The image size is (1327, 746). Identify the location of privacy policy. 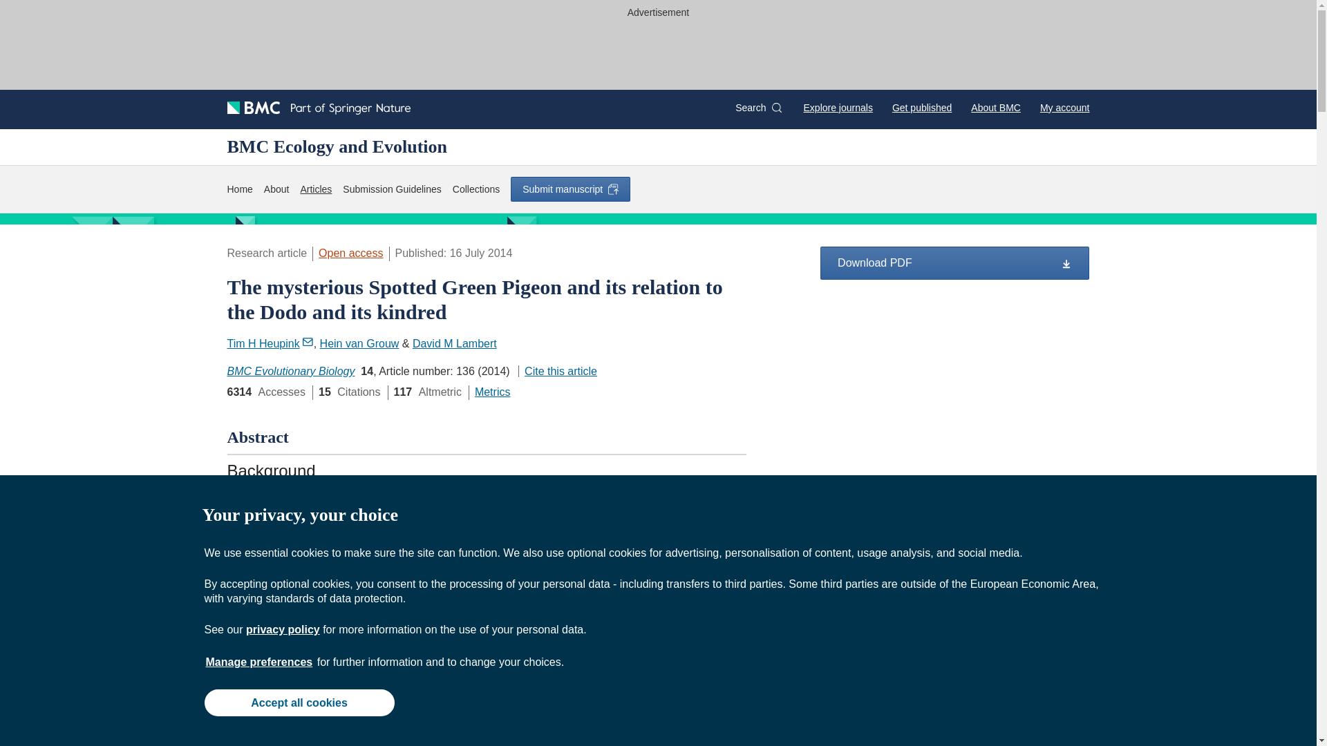
(282, 629).